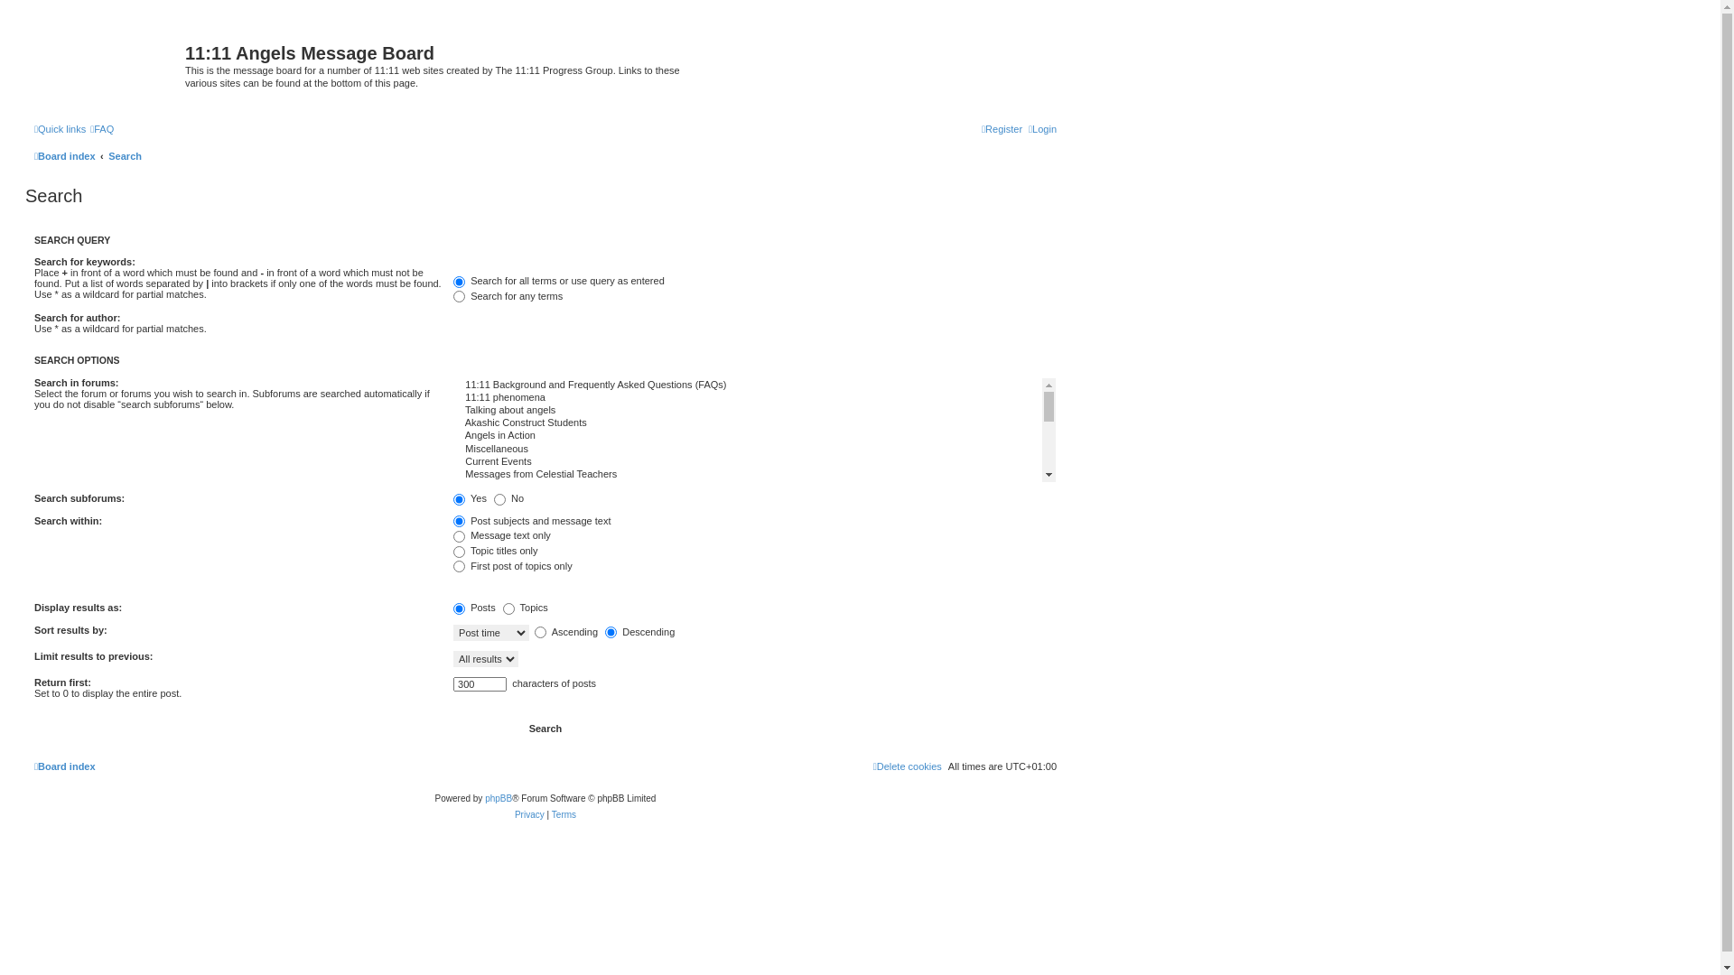  Describe the element at coordinates (713, 320) in the screenshot. I see `Search for author` at that location.